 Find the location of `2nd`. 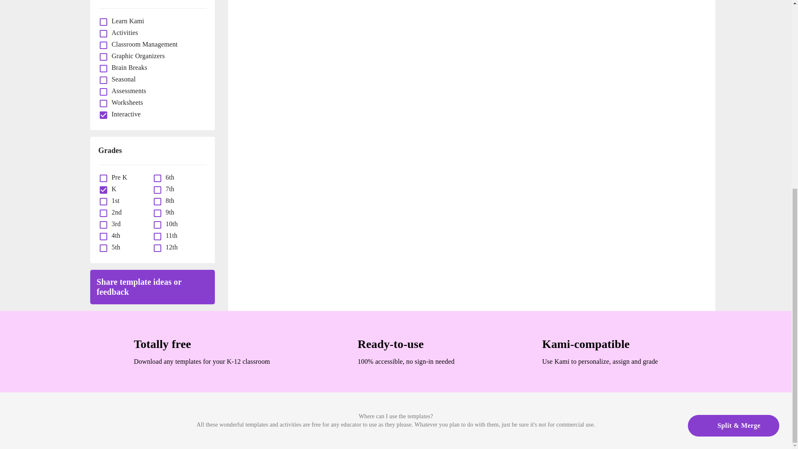

2nd is located at coordinates (114, 212).